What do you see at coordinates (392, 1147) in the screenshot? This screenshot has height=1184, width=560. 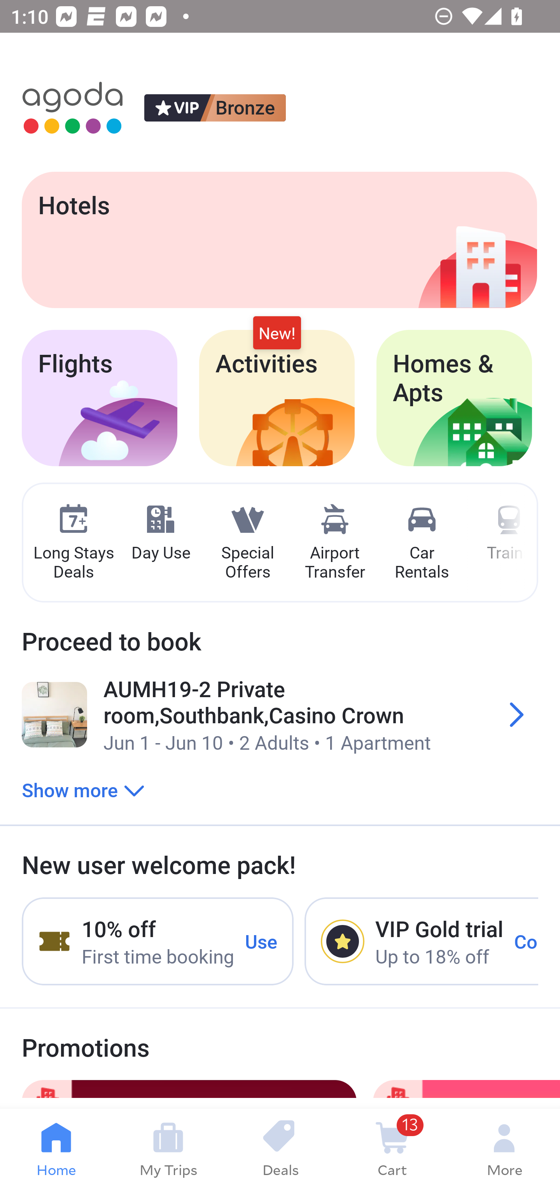 I see `13 Cart` at bounding box center [392, 1147].